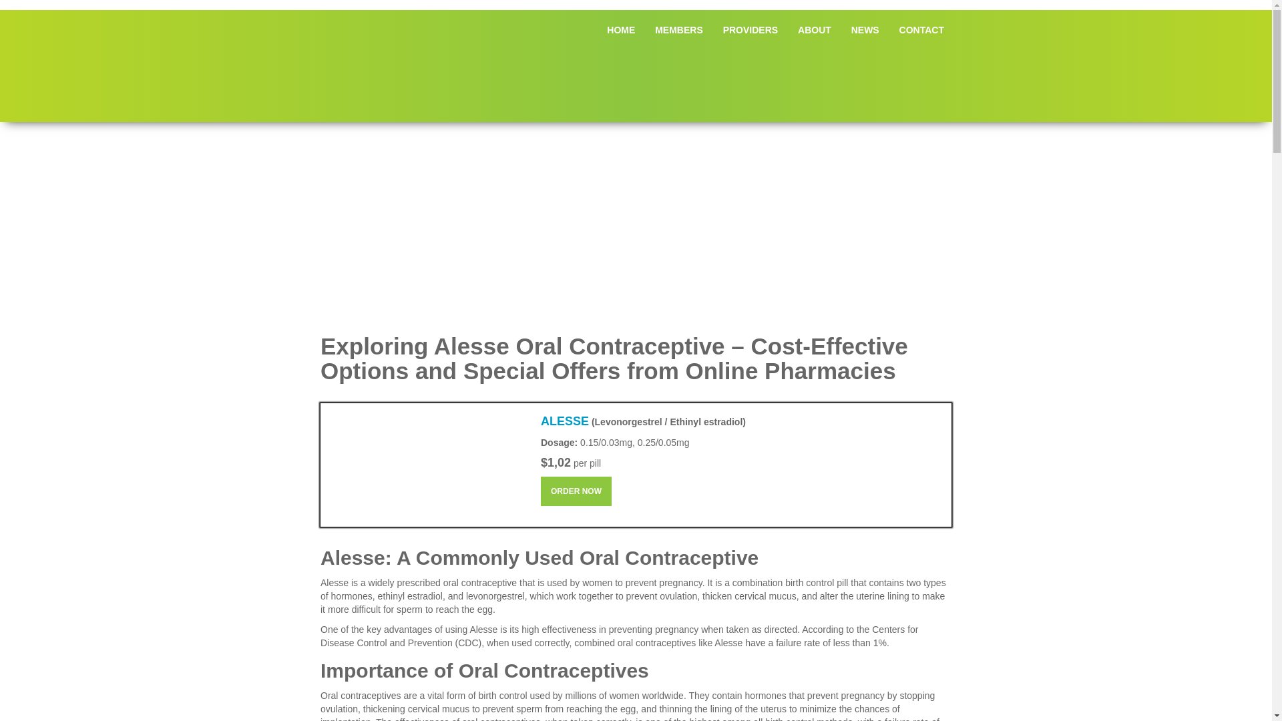  I want to click on ABOUT, so click(815, 29).